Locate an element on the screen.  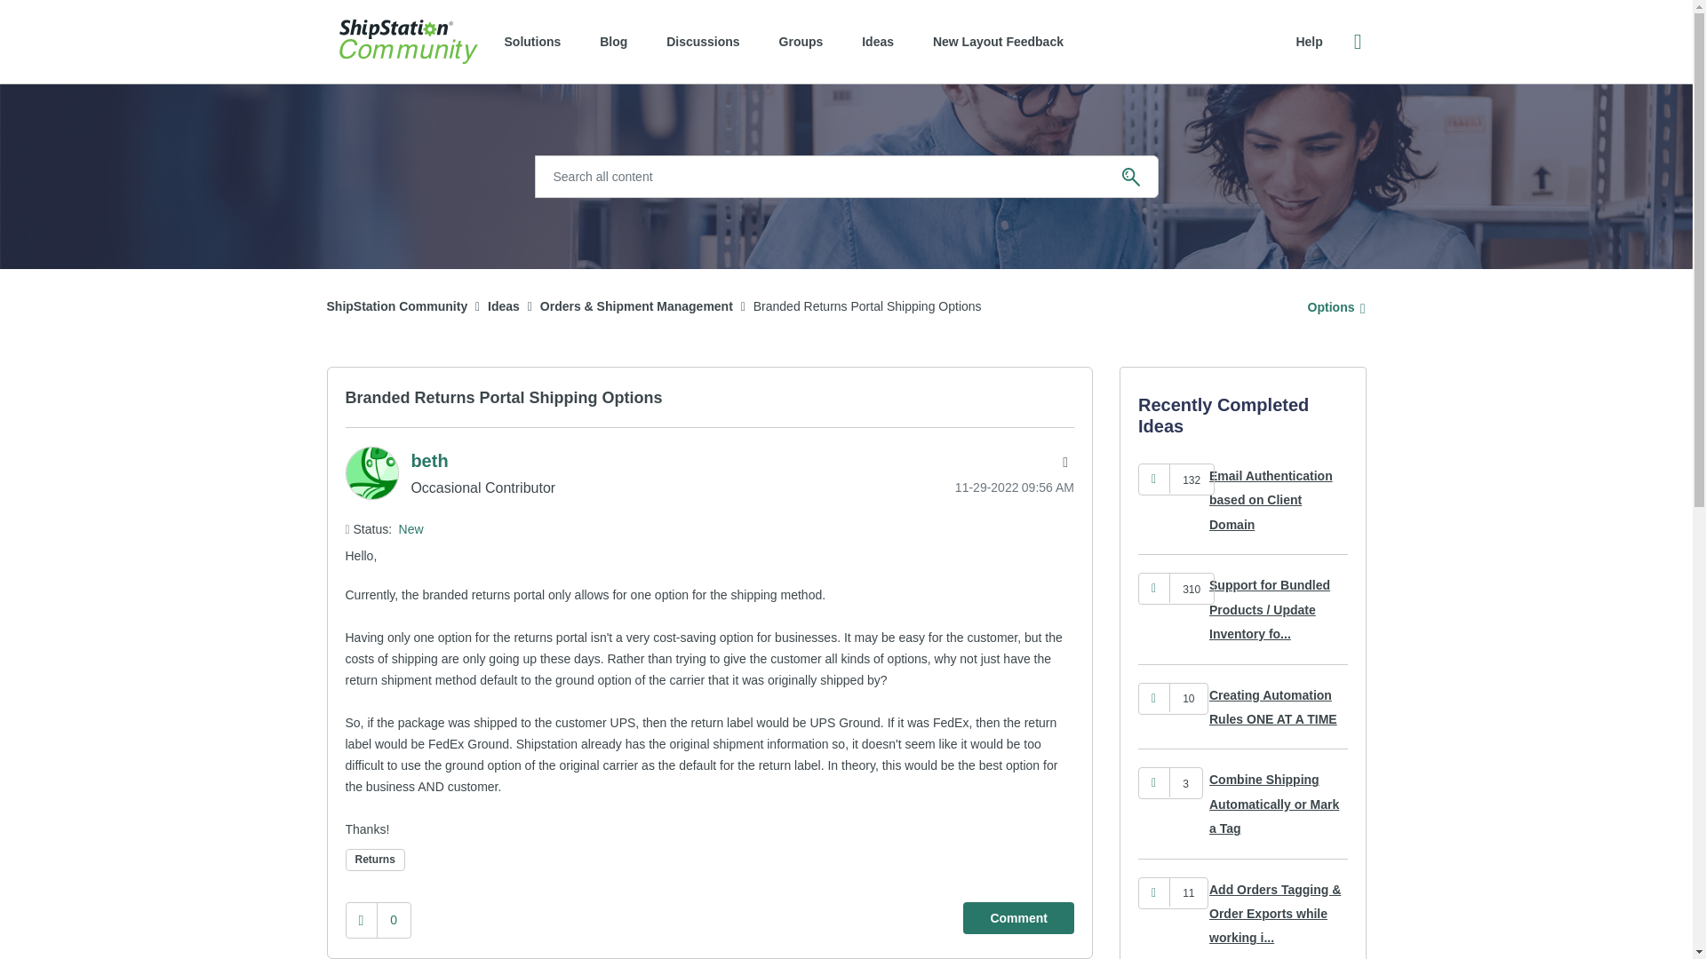
Branded Returns Portal Shipping Options is located at coordinates (503, 398).